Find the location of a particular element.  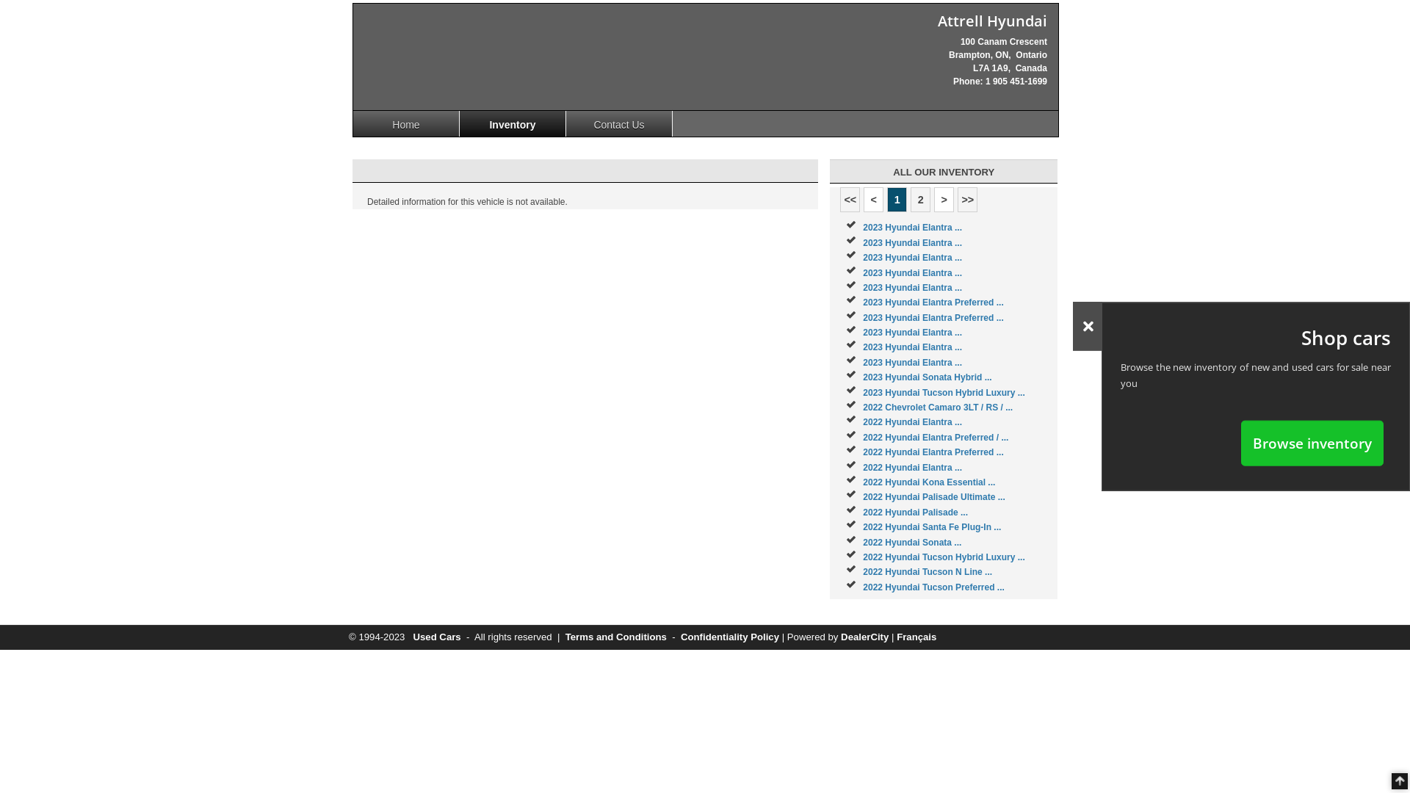

2023 Hyundai Elantra ... is located at coordinates (912, 363).